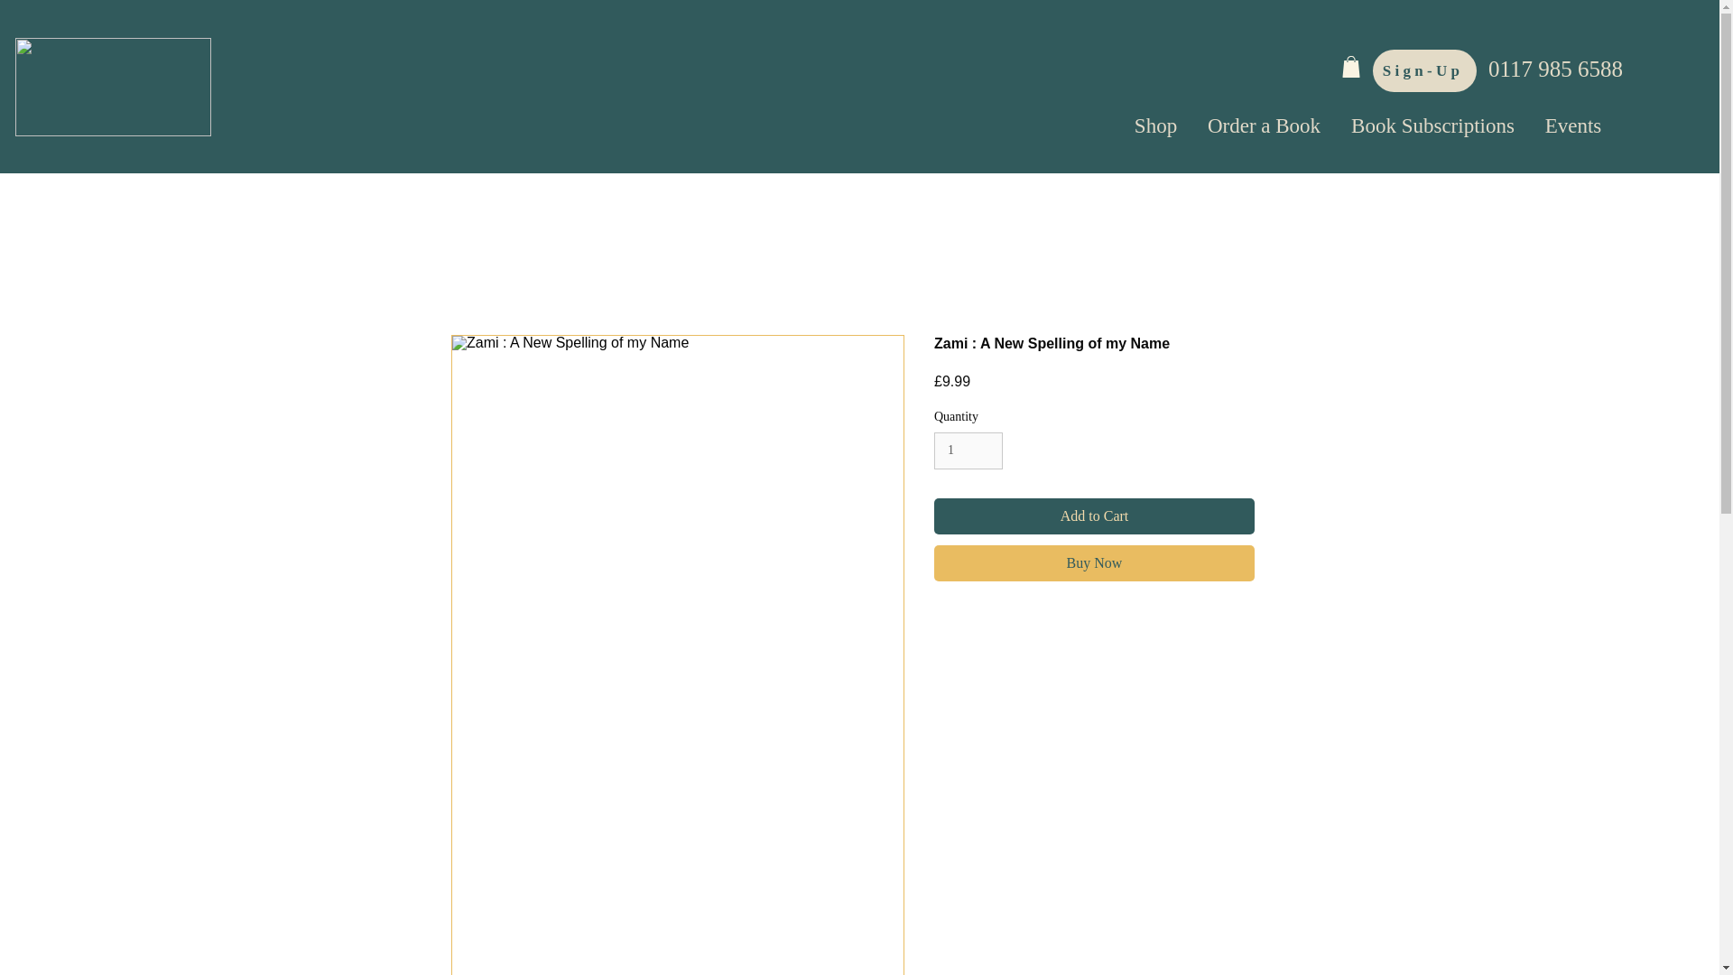  What do you see at coordinates (1573, 126) in the screenshot?
I see `Events` at bounding box center [1573, 126].